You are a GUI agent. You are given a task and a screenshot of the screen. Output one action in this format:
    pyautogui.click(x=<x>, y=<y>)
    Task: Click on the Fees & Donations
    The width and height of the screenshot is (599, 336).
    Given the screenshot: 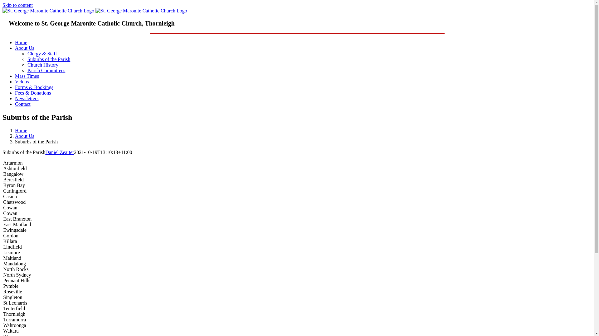 What is the action you would take?
    pyautogui.click(x=33, y=93)
    